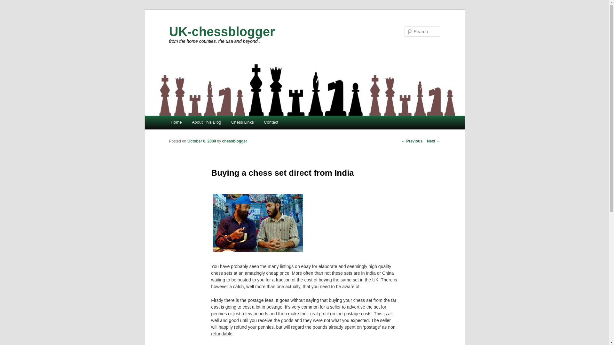 This screenshot has height=345, width=614. I want to click on UK-chessblogger, so click(222, 31).